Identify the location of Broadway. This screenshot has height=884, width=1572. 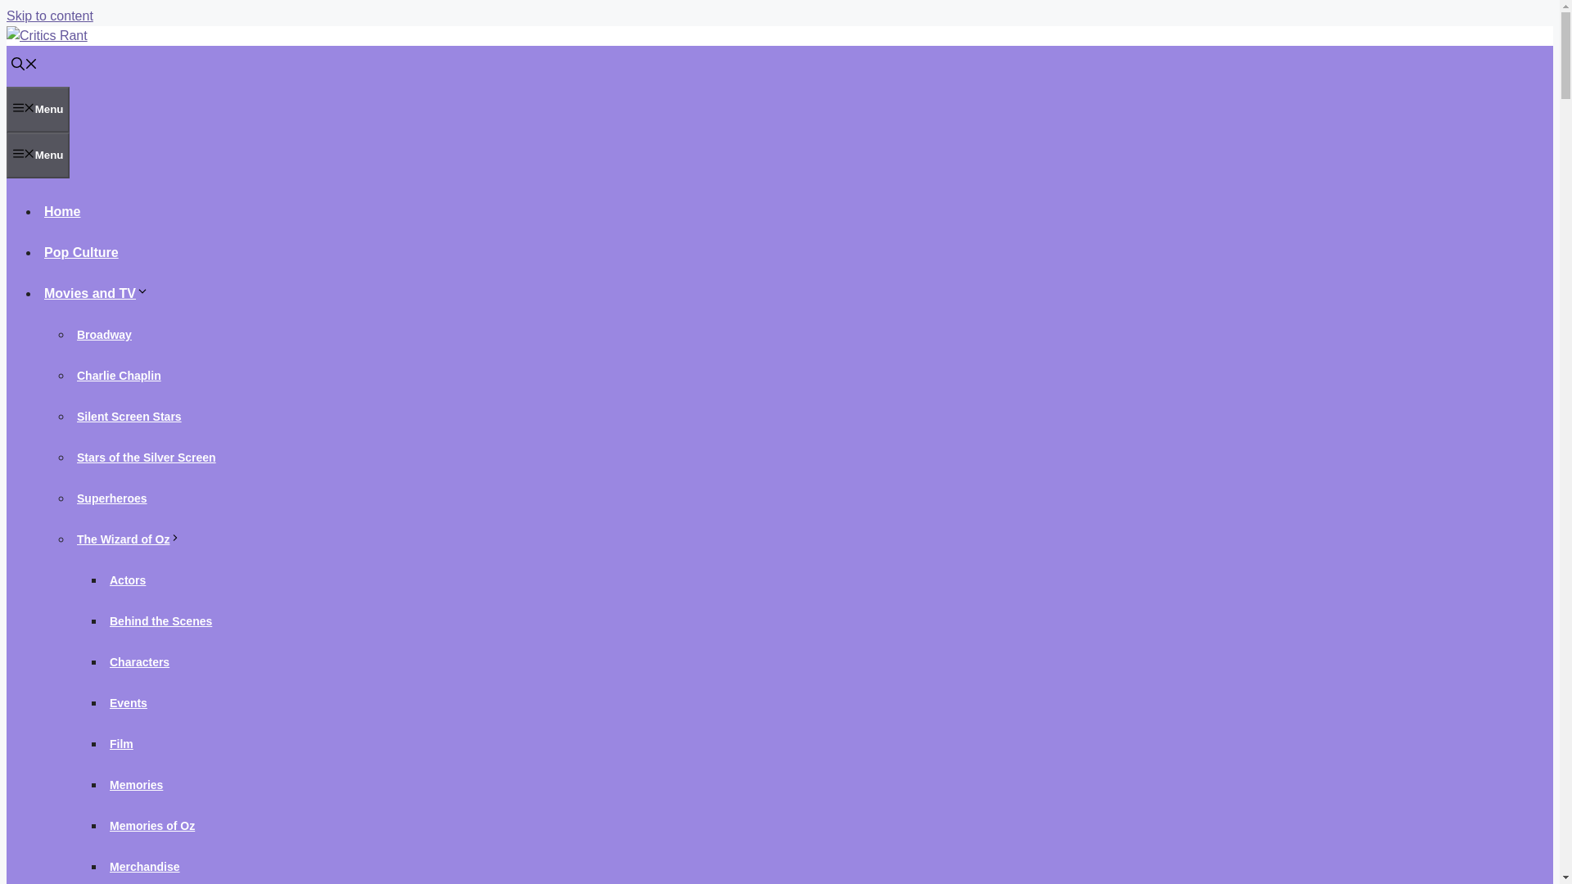
(105, 334).